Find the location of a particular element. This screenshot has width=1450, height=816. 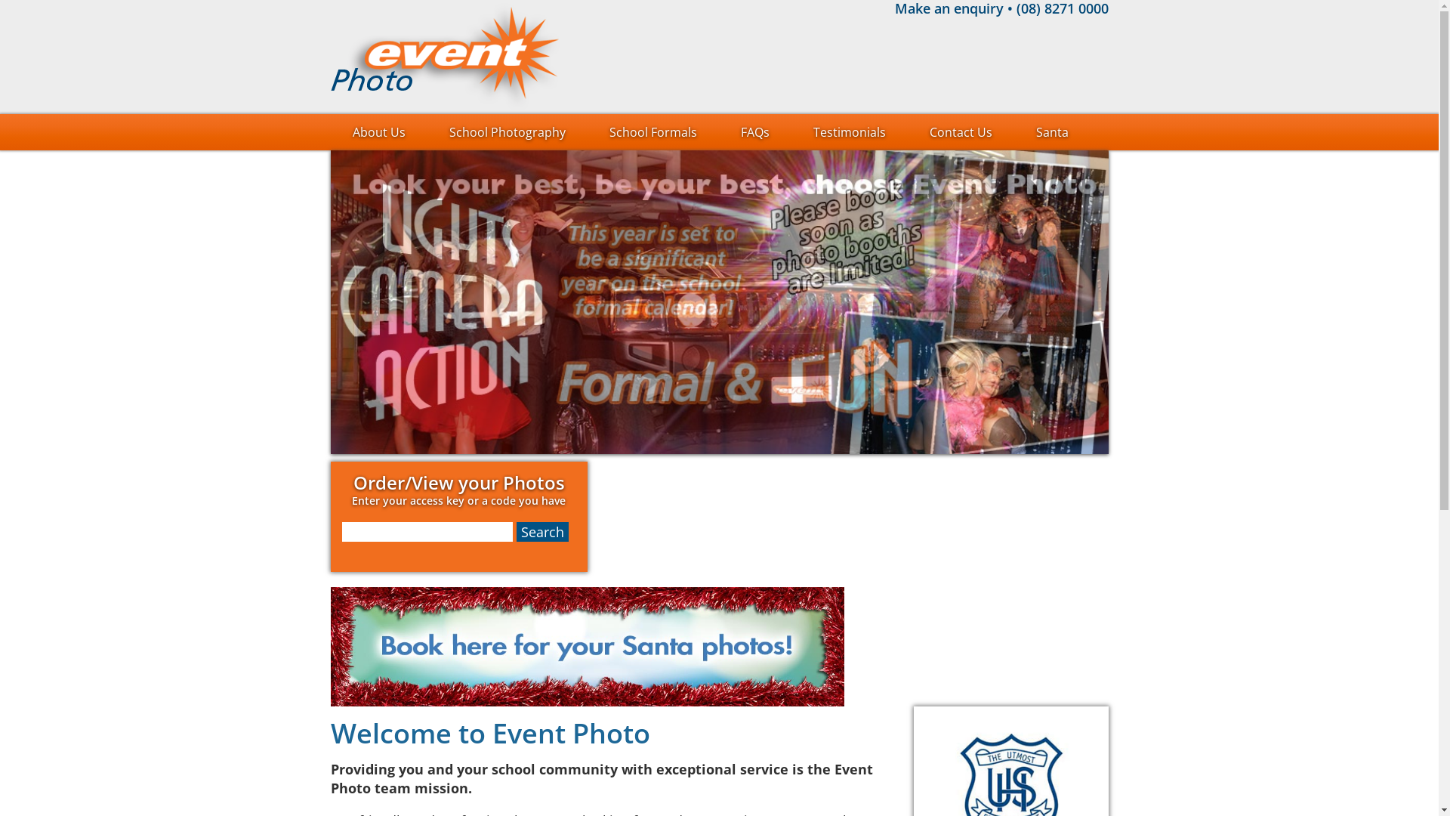

Search is located at coordinates (542, 532).